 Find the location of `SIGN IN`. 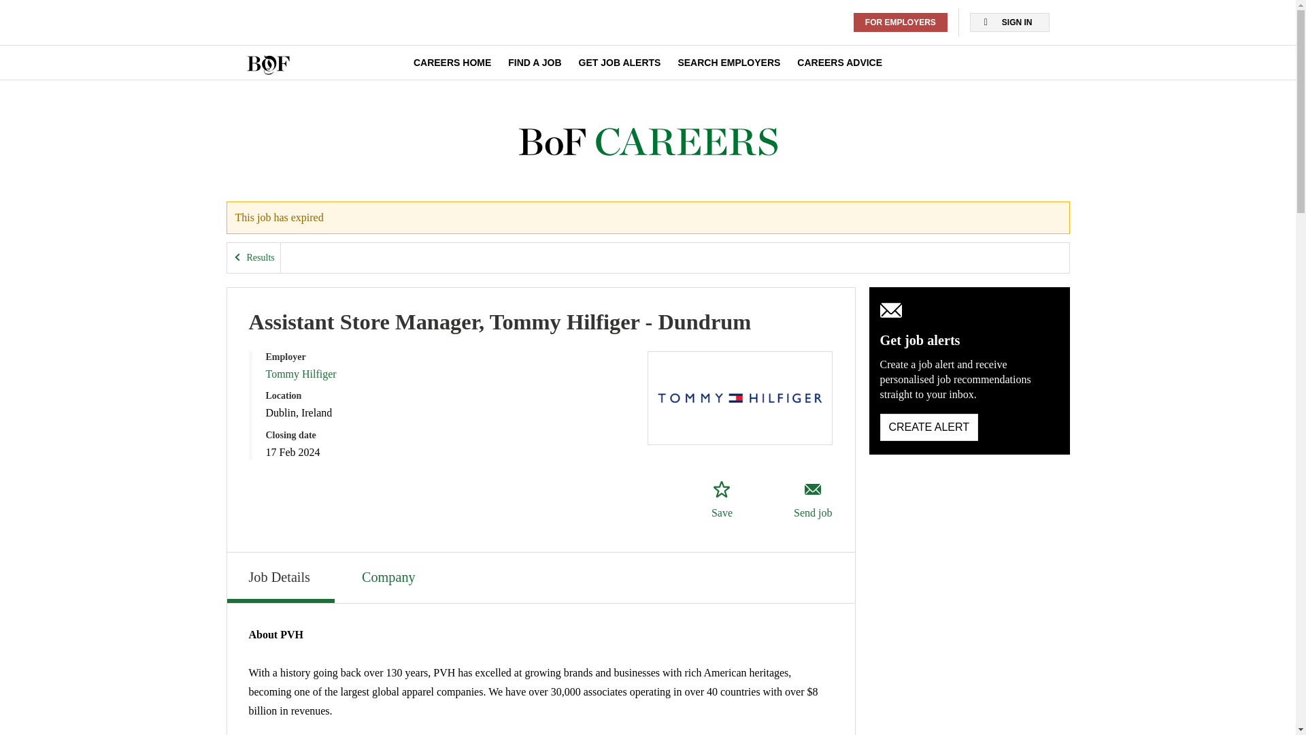

SIGN IN is located at coordinates (839, 63).